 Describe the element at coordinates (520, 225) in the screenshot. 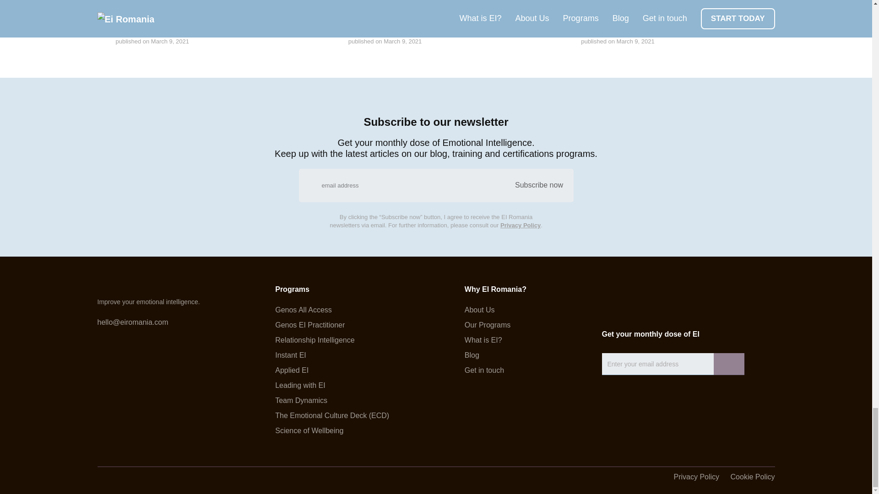

I see `Privacy Policy` at that location.